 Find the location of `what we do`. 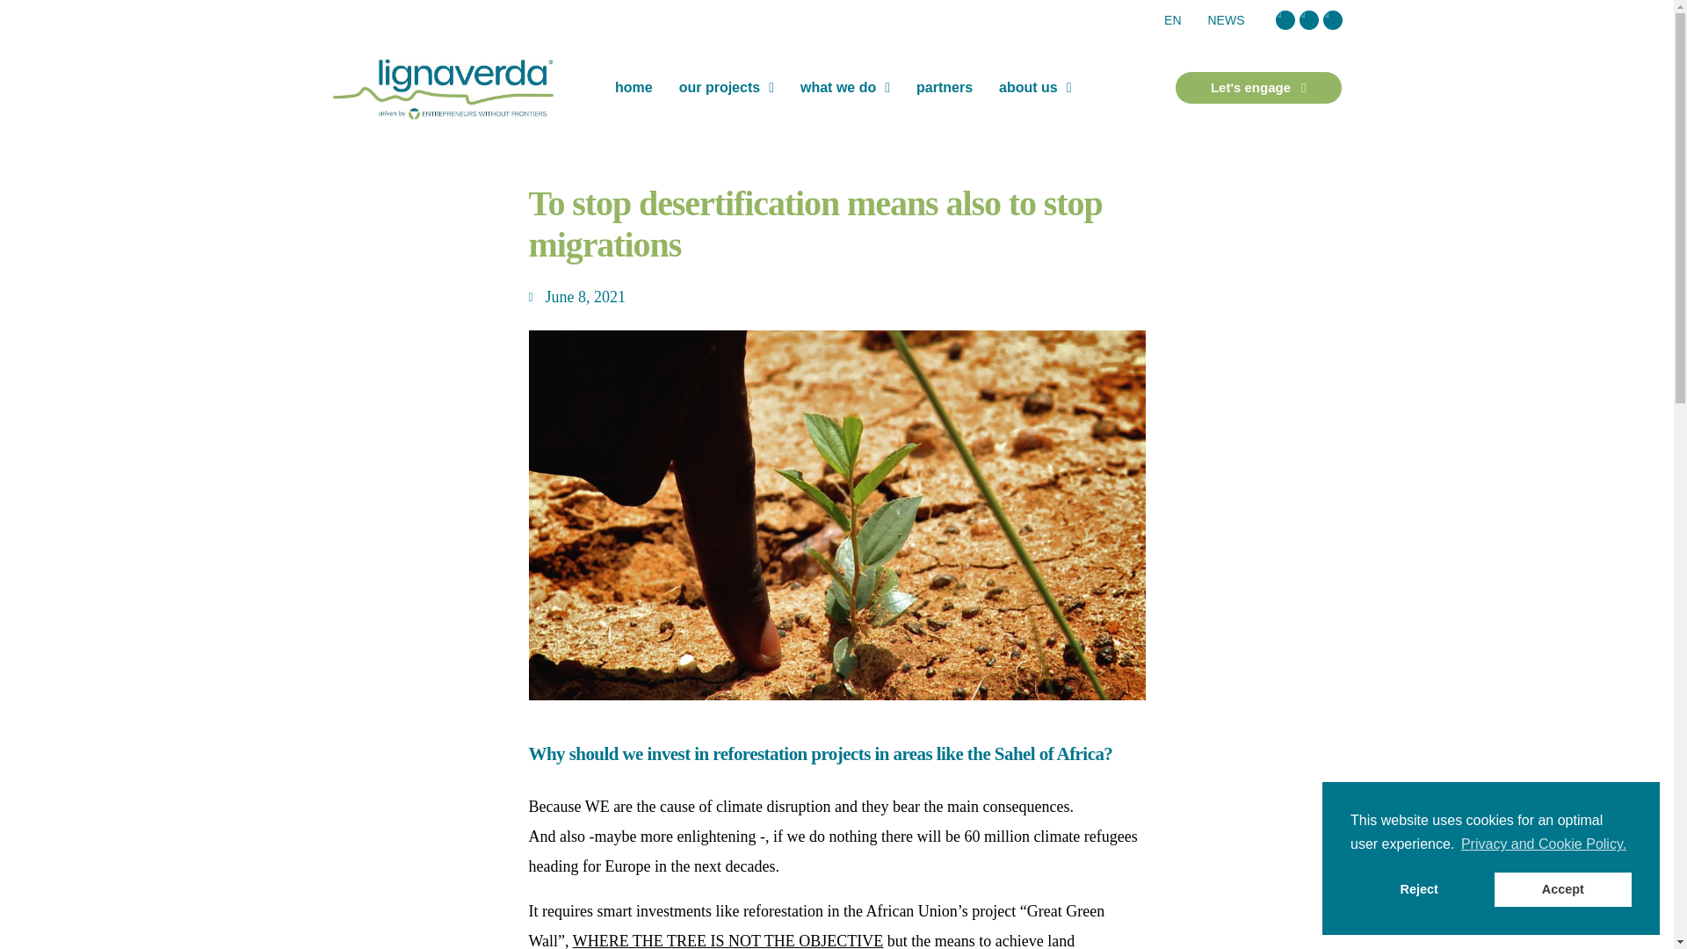

what we do is located at coordinates (845, 88).